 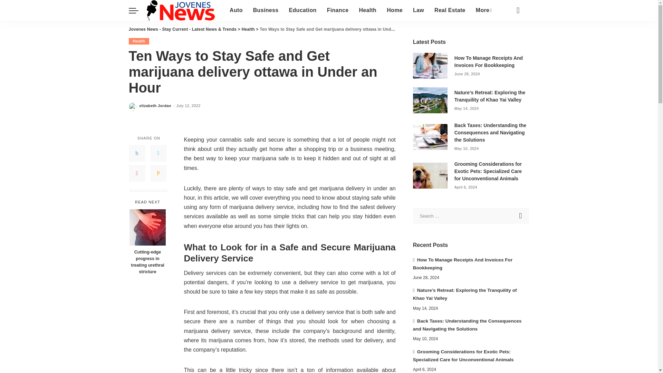 What do you see at coordinates (394, 10) in the screenshot?
I see `Home` at bounding box center [394, 10].